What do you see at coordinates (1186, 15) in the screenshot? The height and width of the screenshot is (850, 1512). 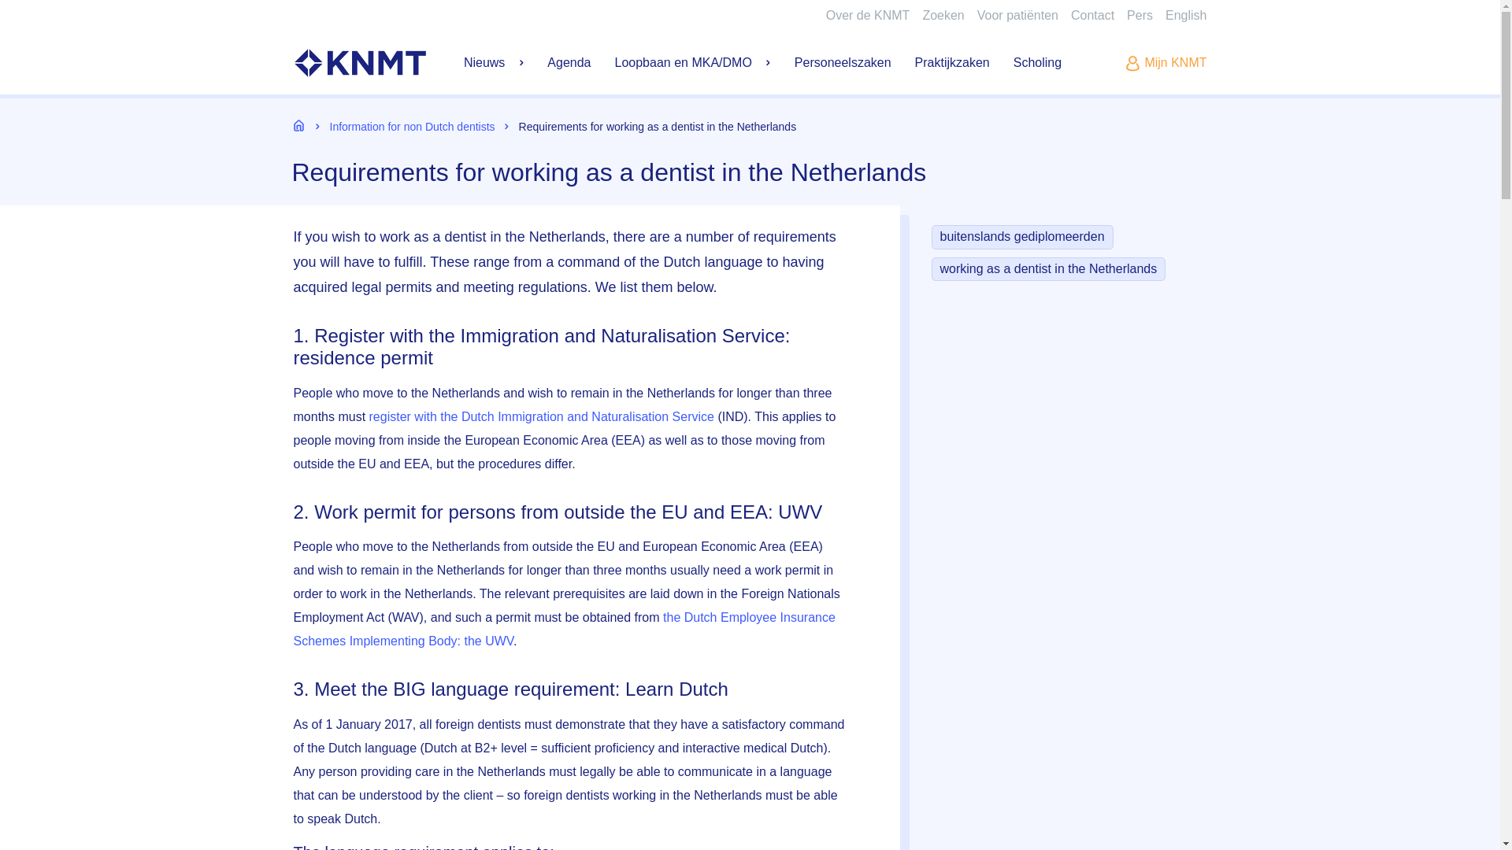 I see `English` at bounding box center [1186, 15].